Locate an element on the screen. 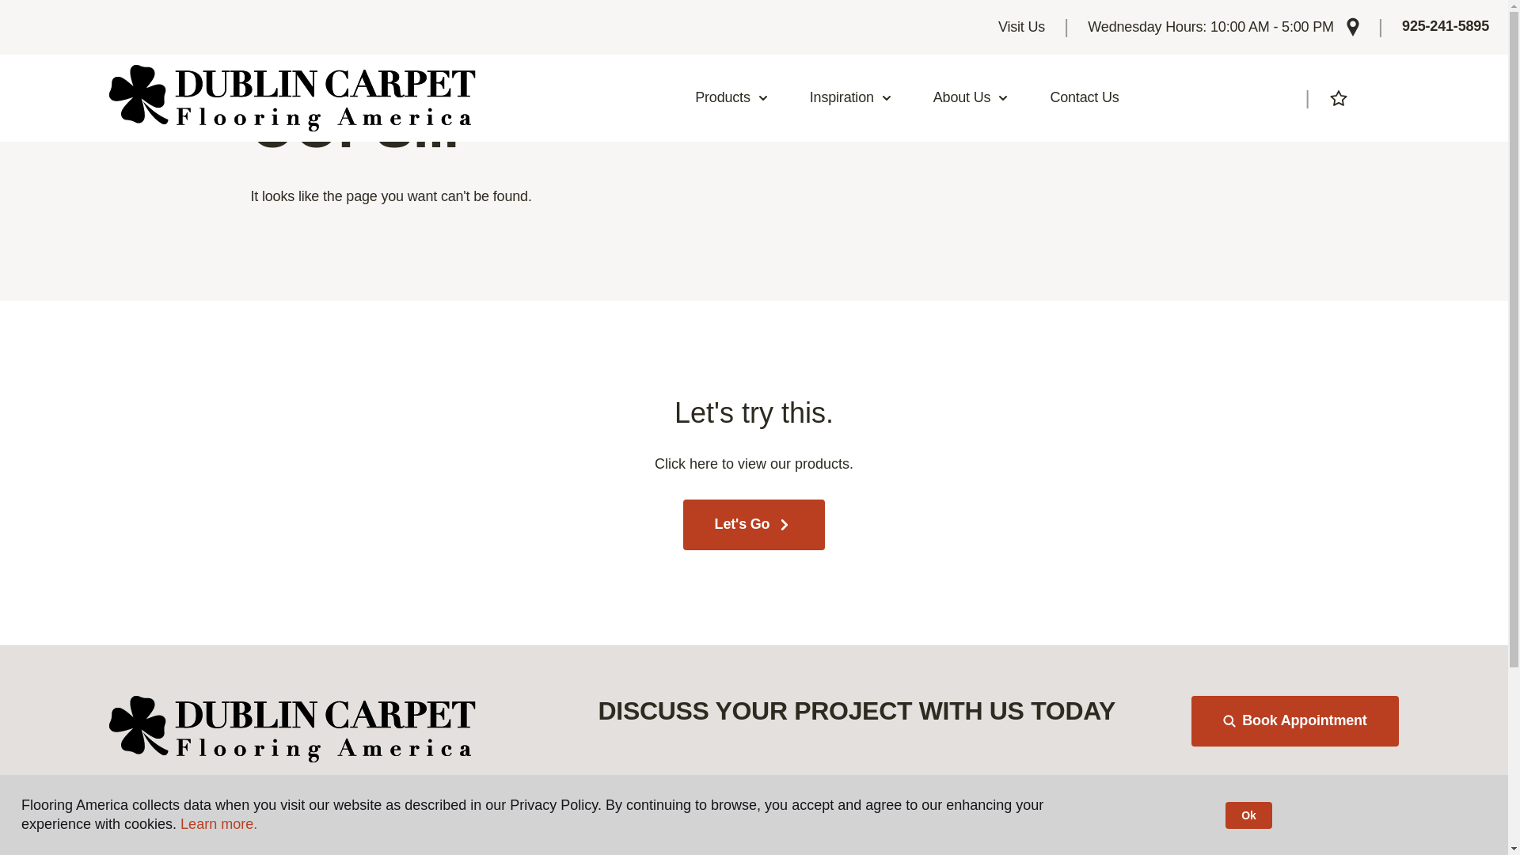  Contact Us is located at coordinates (1085, 98).